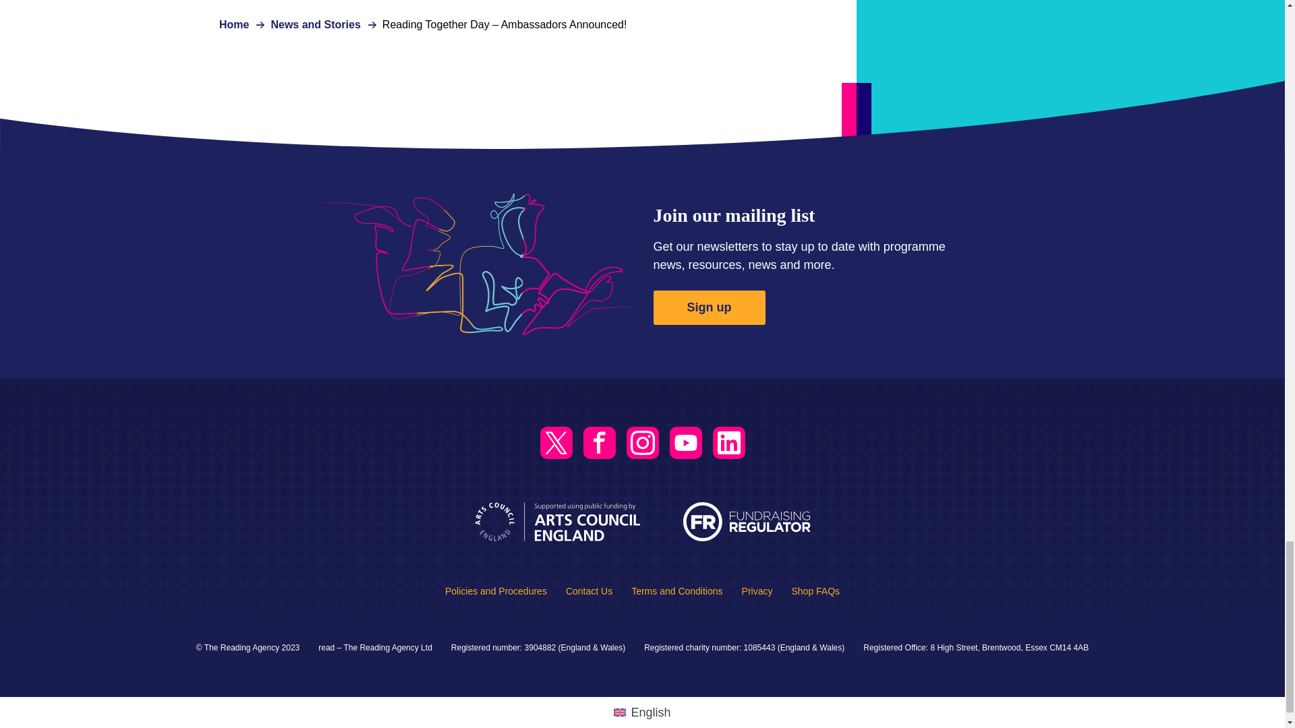  I want to click on News and Stories, so click(315, 24).